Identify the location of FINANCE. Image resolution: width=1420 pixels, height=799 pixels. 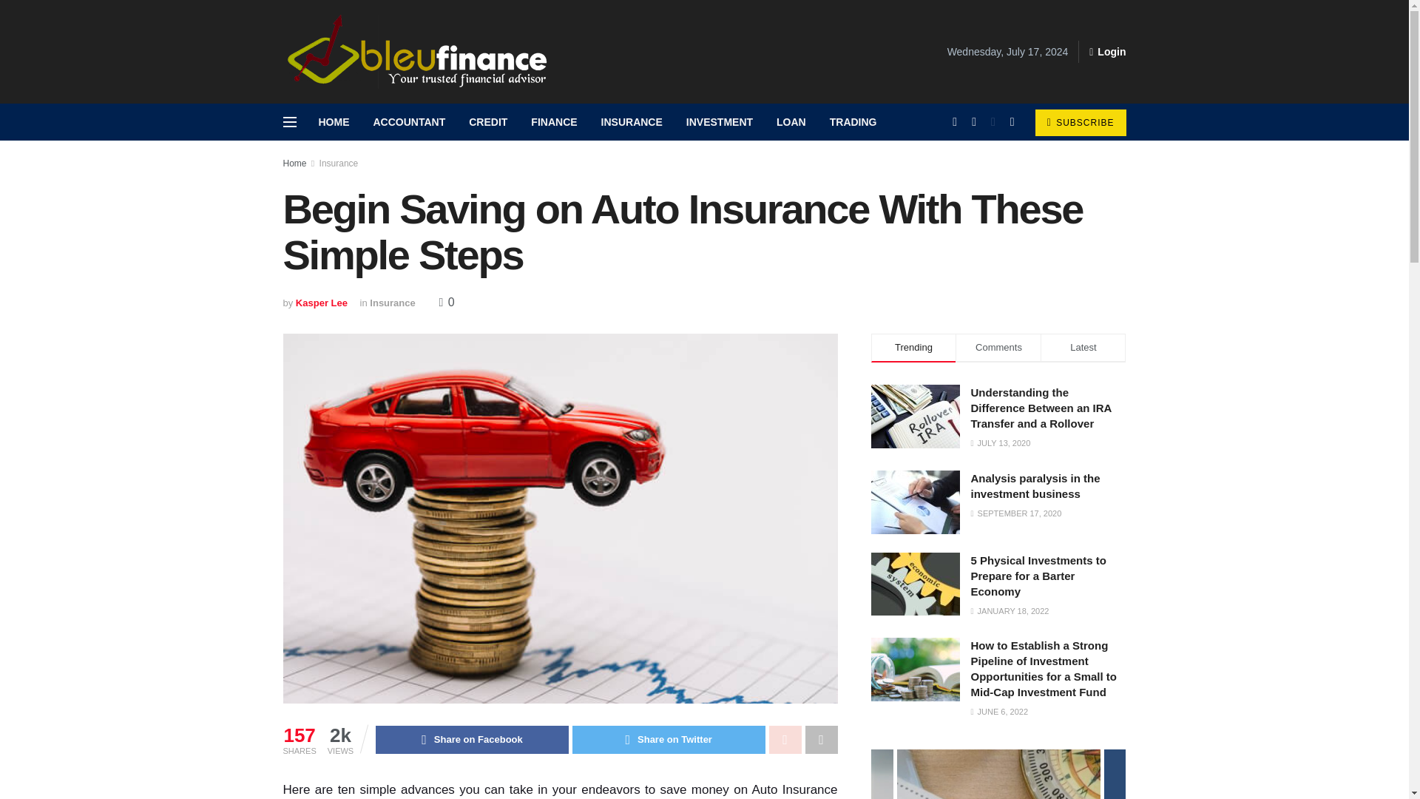
(554, 122).